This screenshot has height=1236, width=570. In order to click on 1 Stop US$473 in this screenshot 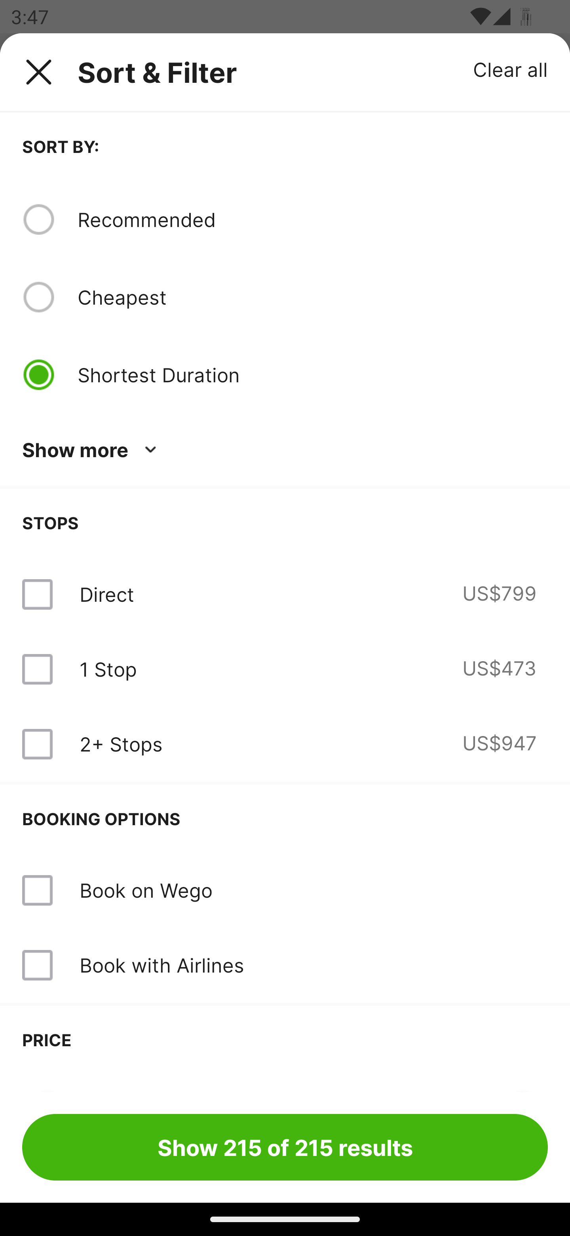, I will do `click(285, 669)`.